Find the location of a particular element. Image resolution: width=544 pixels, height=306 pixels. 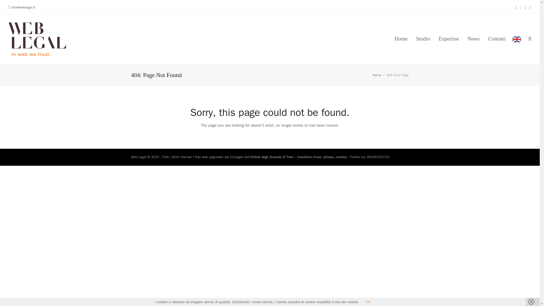

Home is located at coordinates (377, 75).